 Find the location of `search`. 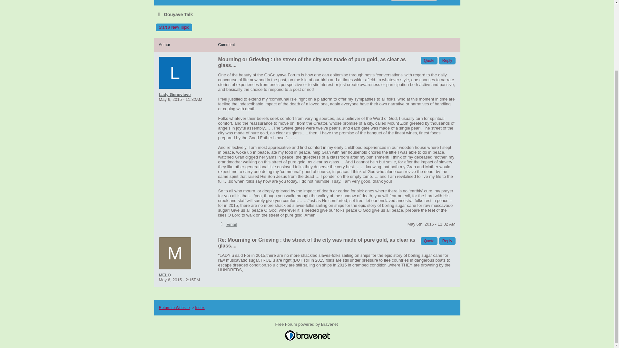

search is located at coordinates (446, 0).